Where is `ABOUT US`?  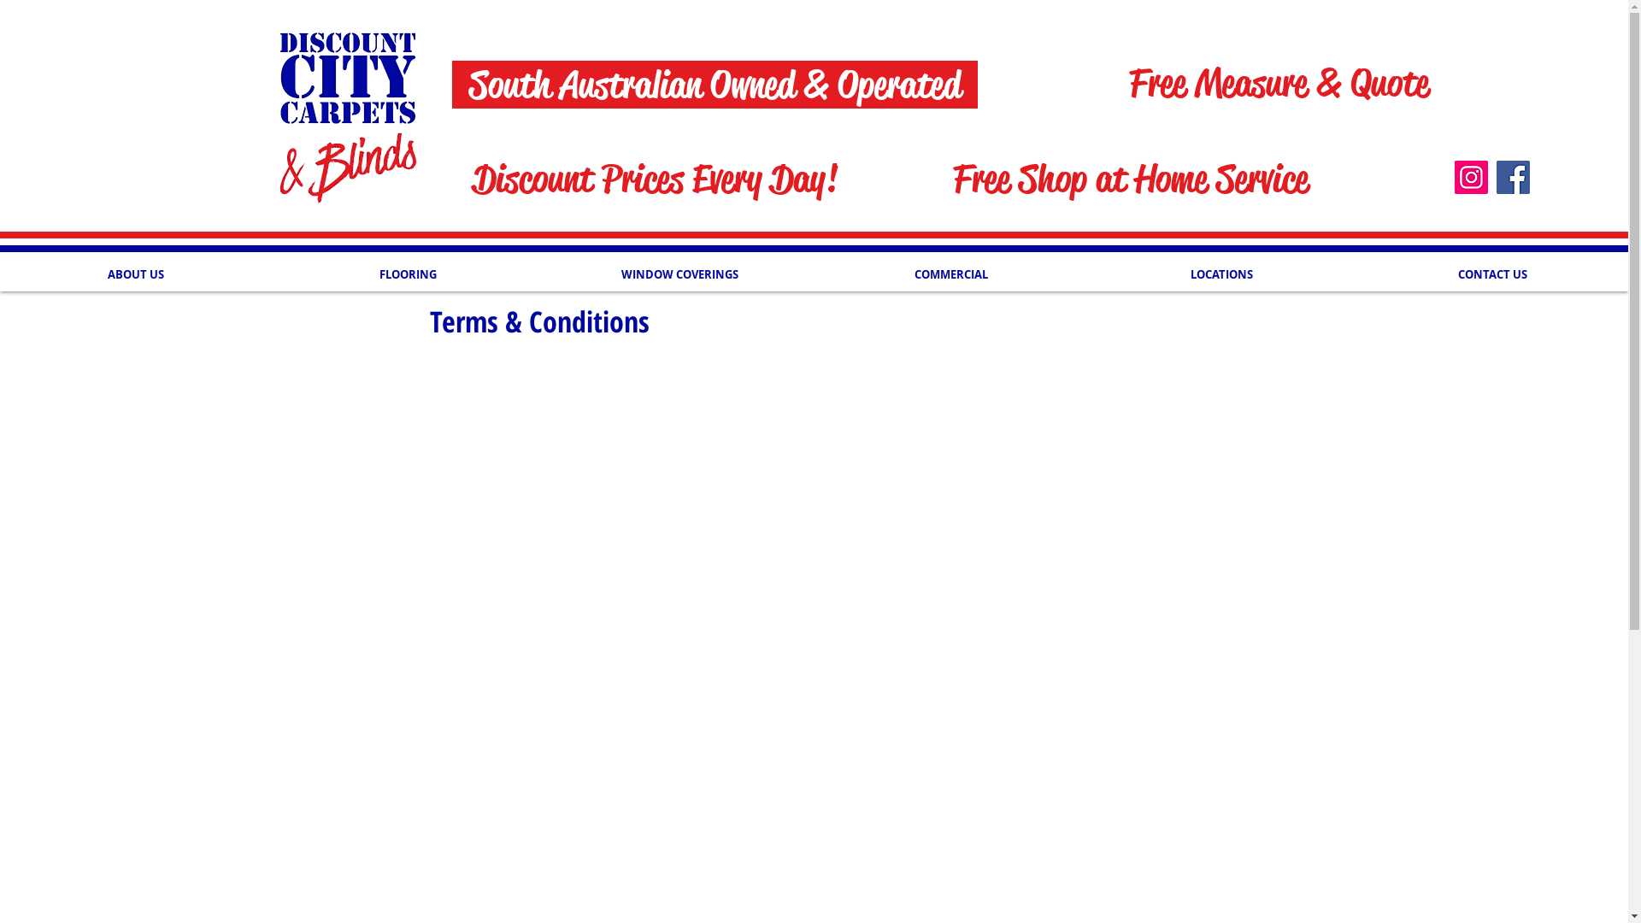 ABOUT US is located at coordinates (136, 274).